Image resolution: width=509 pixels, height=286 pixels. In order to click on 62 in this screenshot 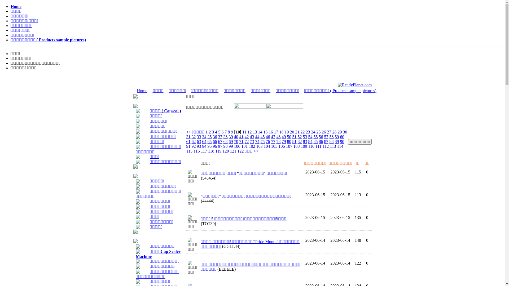, I will do `click(194, 141)`.